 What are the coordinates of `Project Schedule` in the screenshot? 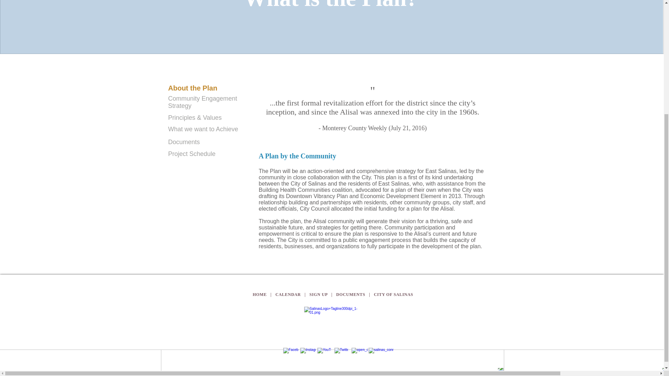 It's located at (192, 154).